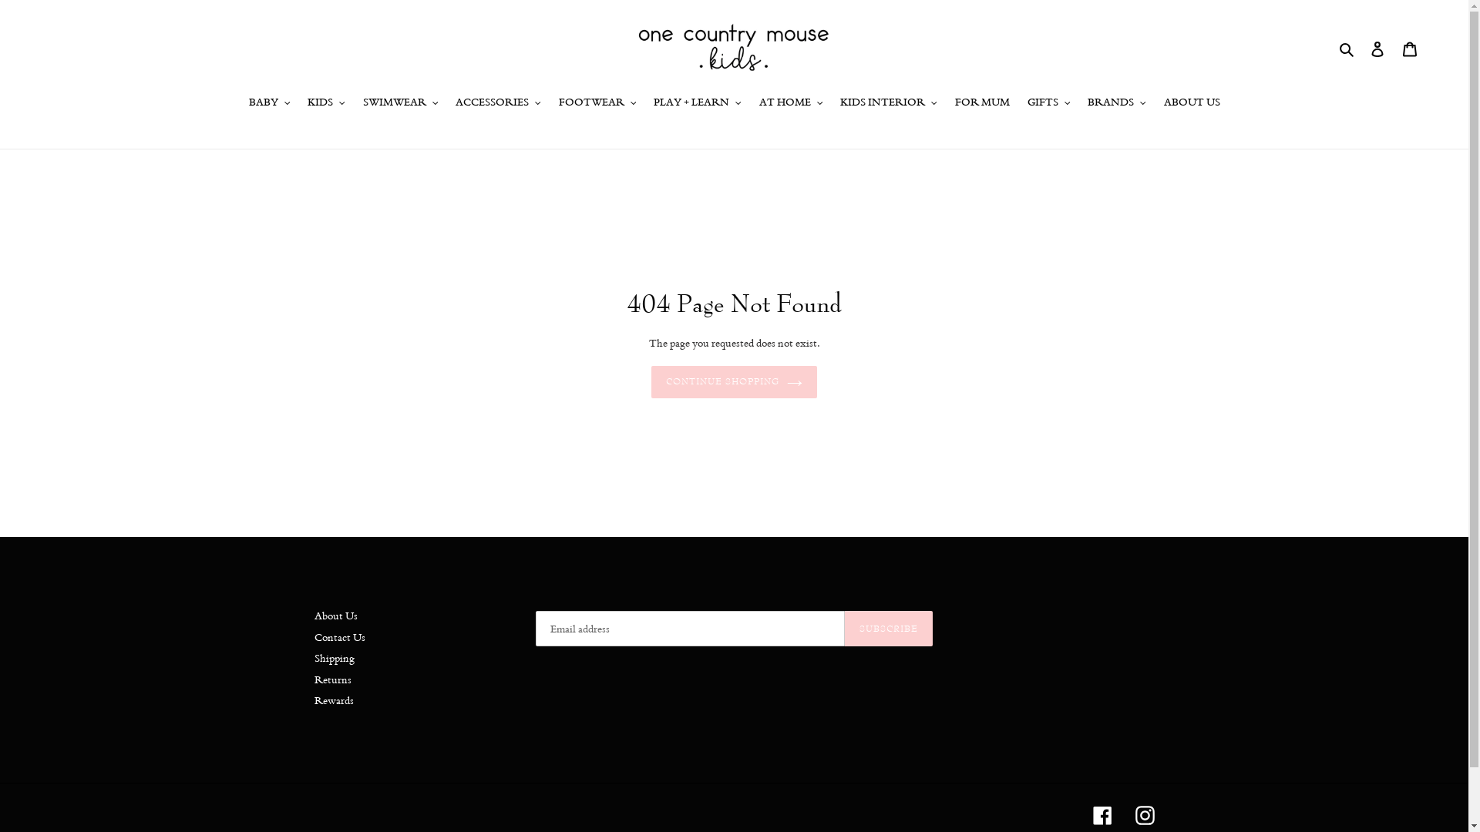  What do you see at coordinates (269, 103) in the screenshot?
I see `BABY` at bounding box center [269, 103].